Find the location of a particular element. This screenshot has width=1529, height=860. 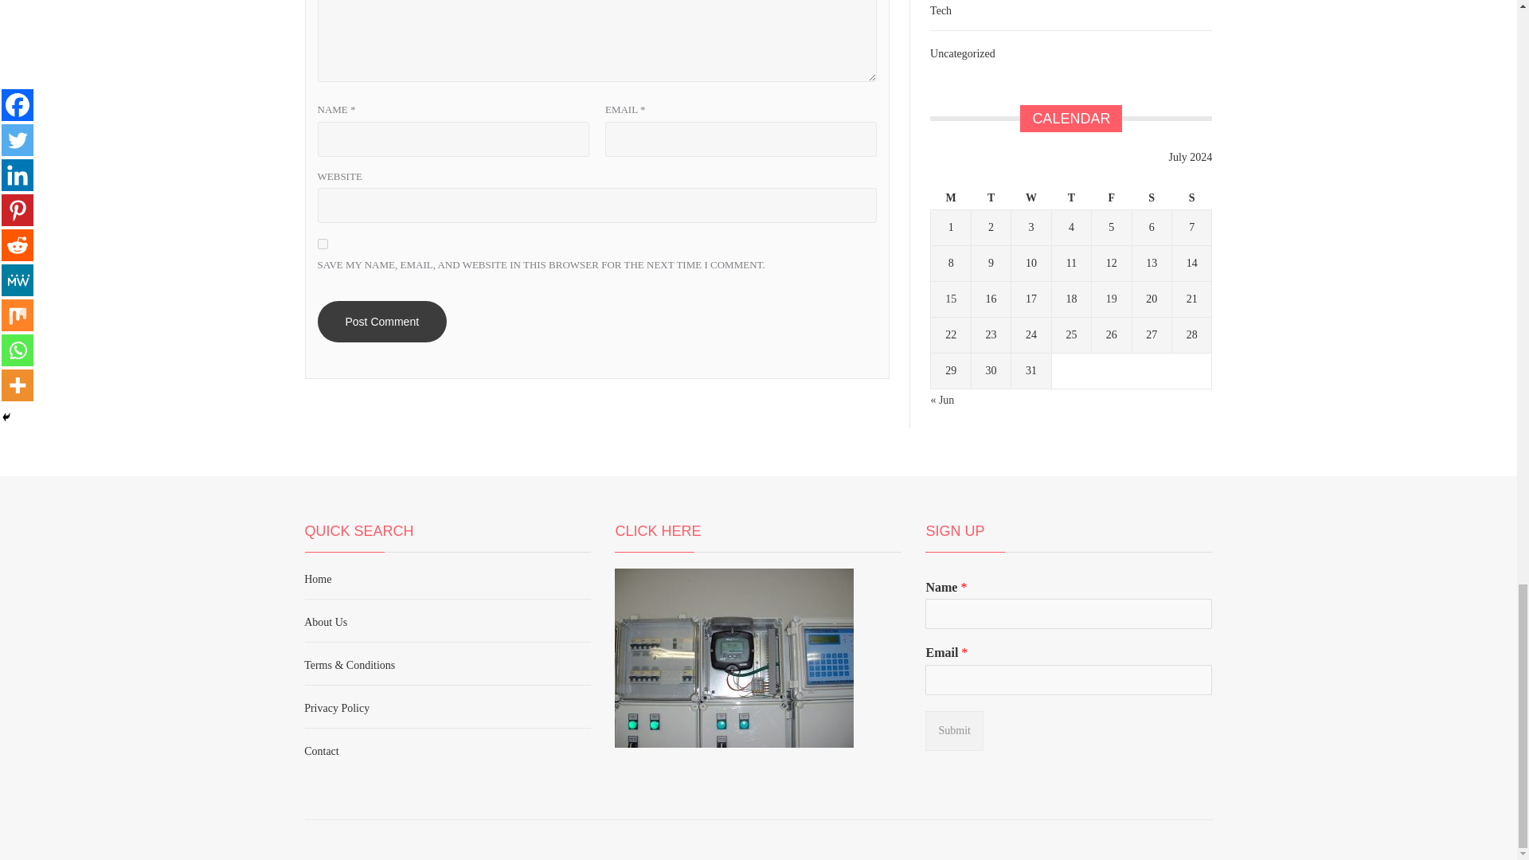

Post Comment is located at coordinates (381, 322).